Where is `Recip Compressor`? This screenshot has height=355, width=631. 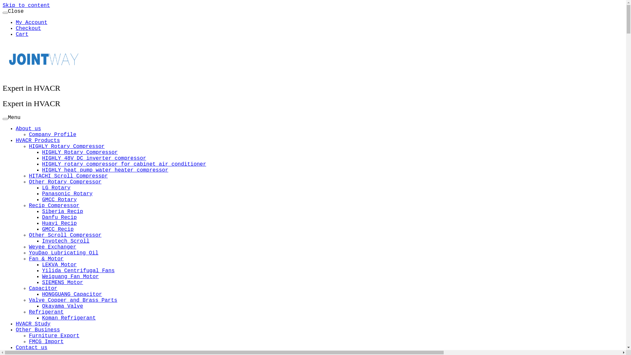 Recip Compressor is located at coordinates (54, 206).